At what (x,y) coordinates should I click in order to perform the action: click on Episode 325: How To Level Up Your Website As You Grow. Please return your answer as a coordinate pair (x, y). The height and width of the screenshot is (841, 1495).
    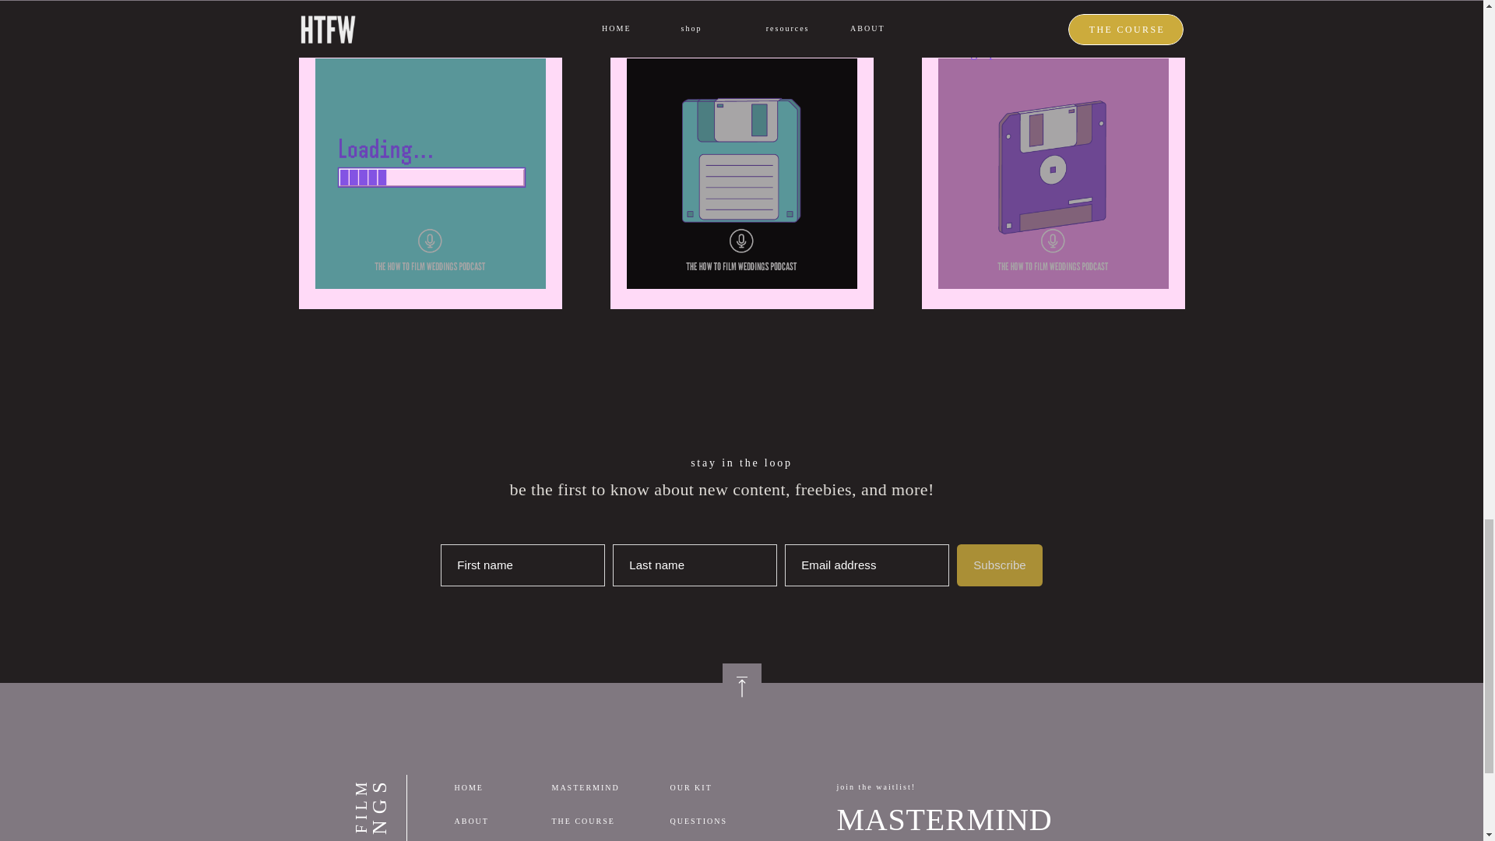
    Looking at the image, I should click on (741, 173).